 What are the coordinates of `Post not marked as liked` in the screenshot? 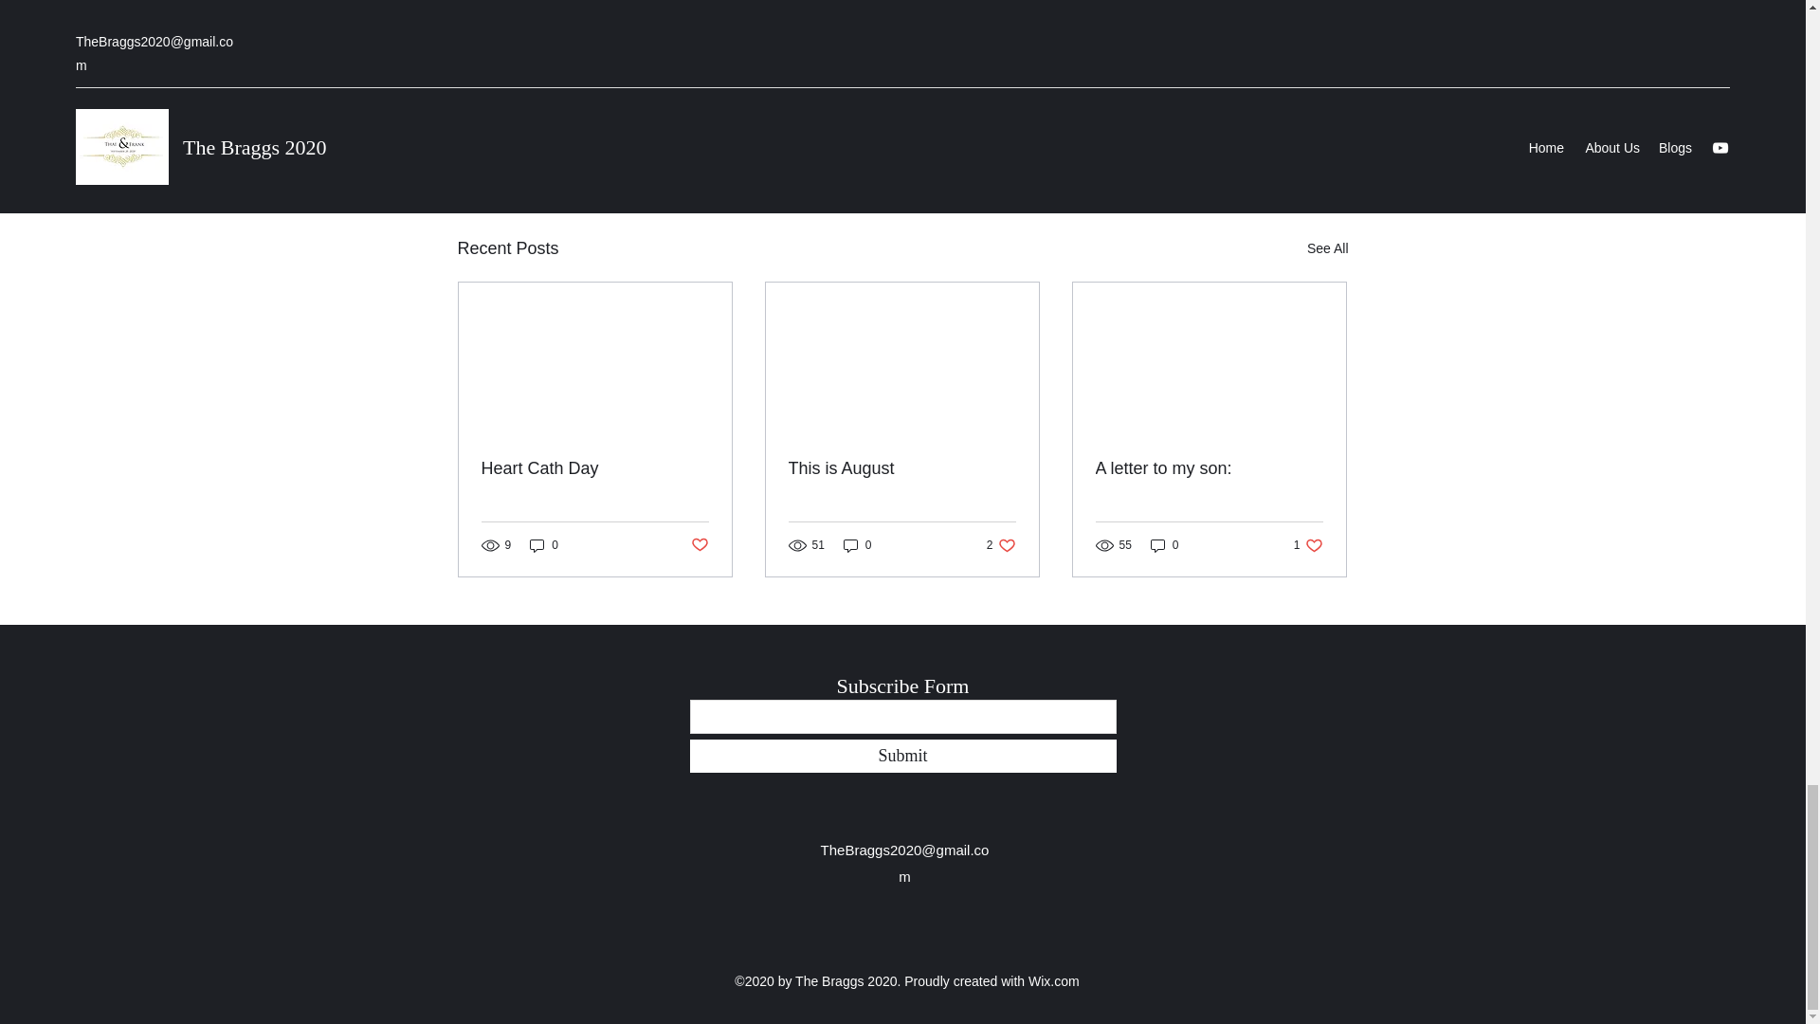 It's located at (1236, 89).